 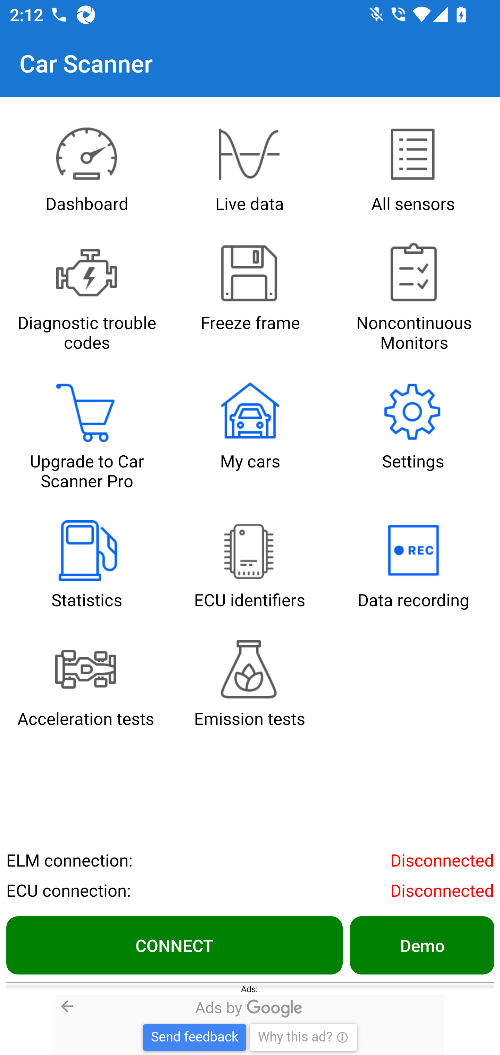 I want to click on Demo, so click(x=422, y=945).